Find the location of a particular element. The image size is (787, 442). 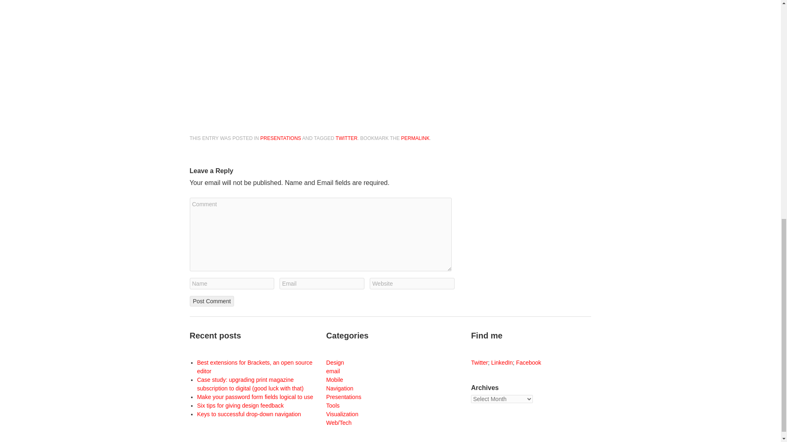

Permalink to Twitter and Non-Profits is located at coordinates (416, 138).